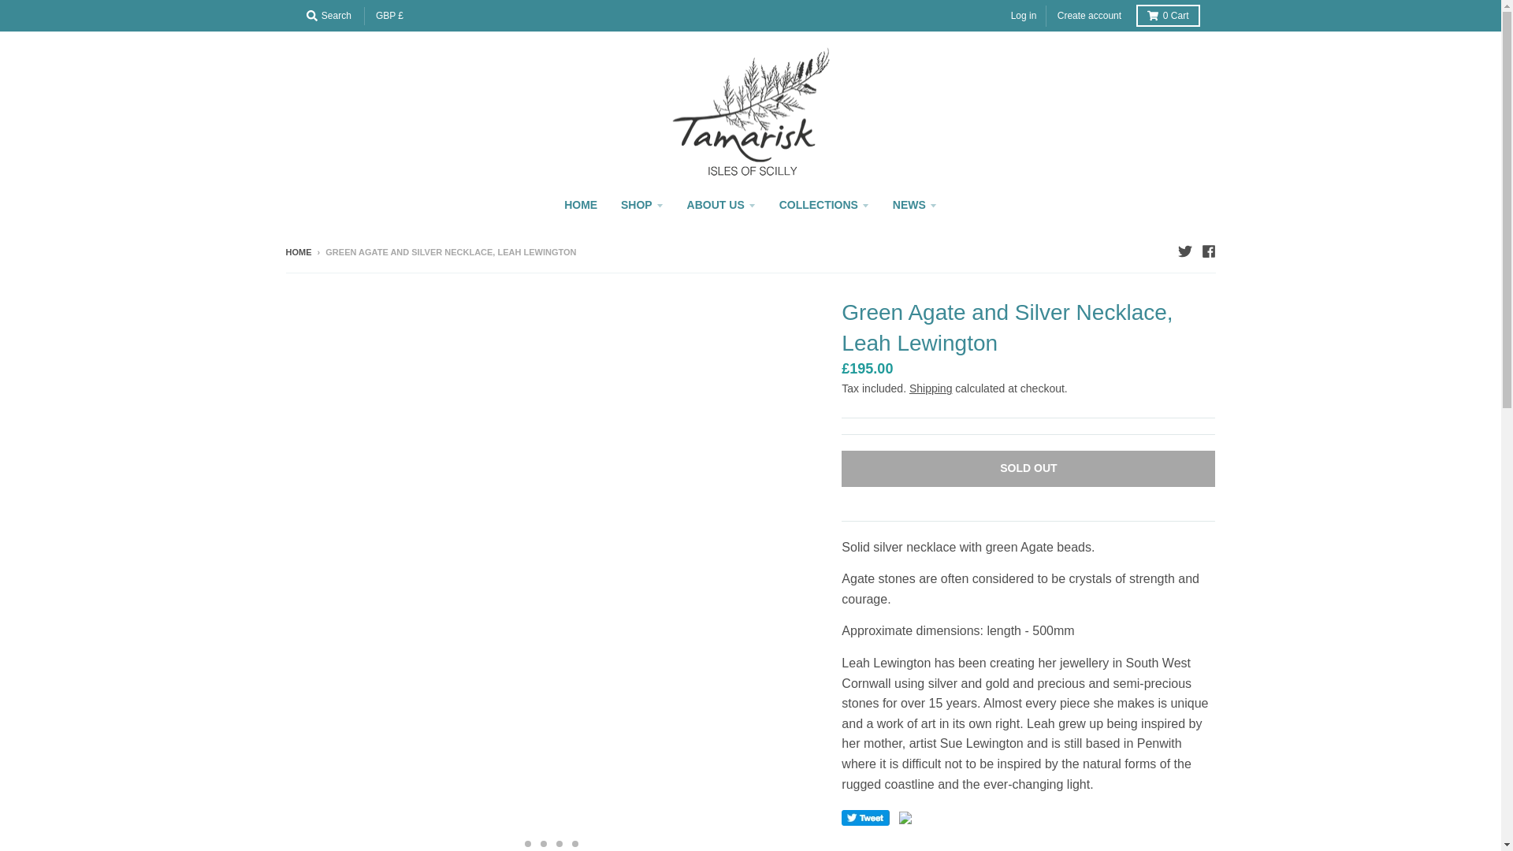  Describe the element at coordinates (1184, 251) in the screenshot. I see `Twitter - Tamarisk Scilly` at that location.